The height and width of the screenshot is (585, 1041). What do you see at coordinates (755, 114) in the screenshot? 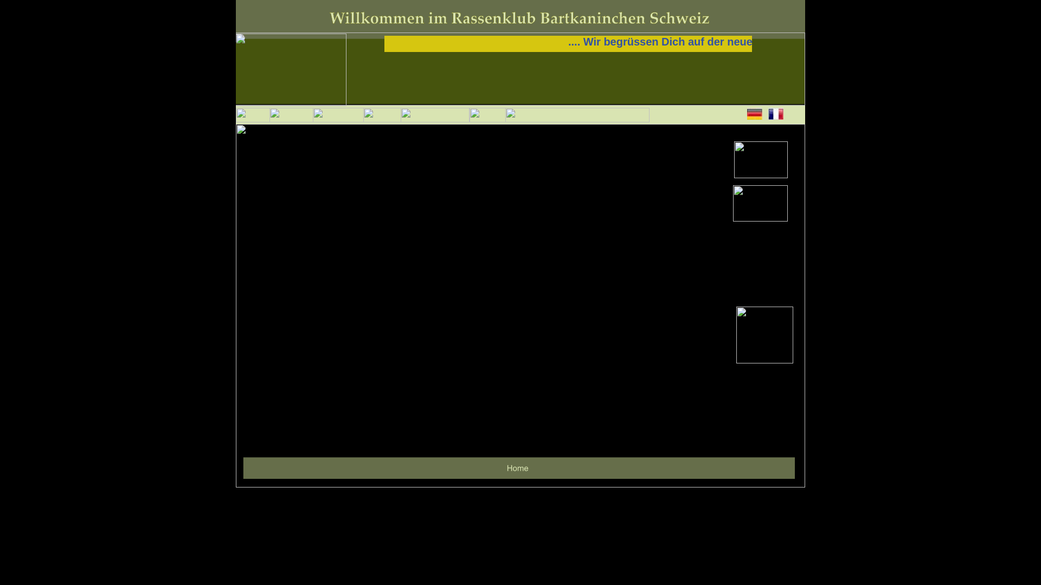
I see `DE` at bounding box center [755, 114].